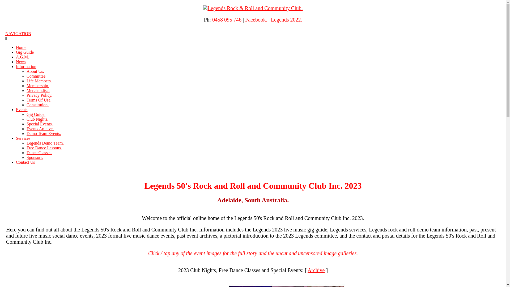  I want to click on Services, so click(23, 138).